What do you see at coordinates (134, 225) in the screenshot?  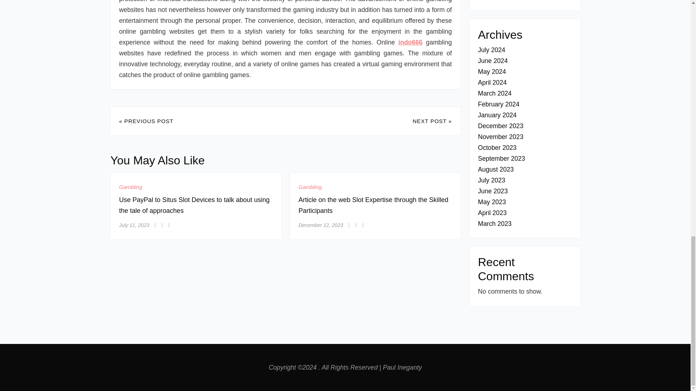 I see `July 11, 2023` at bounding box center [134, 225].